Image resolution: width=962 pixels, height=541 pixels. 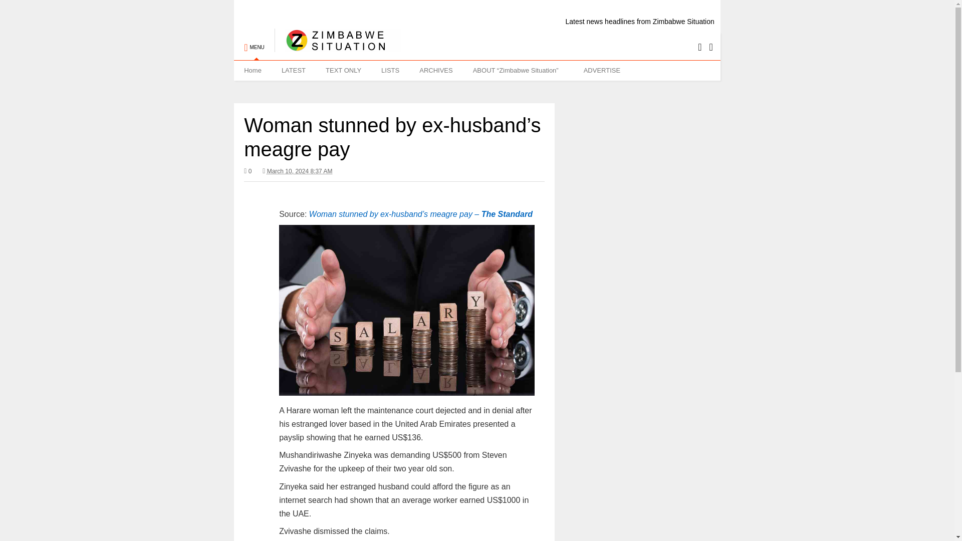 What do you see at coordinates (300, 171) in the screenshot?
I see `March 10, 2024 8:31 AM` at bounding box center [300, 171].